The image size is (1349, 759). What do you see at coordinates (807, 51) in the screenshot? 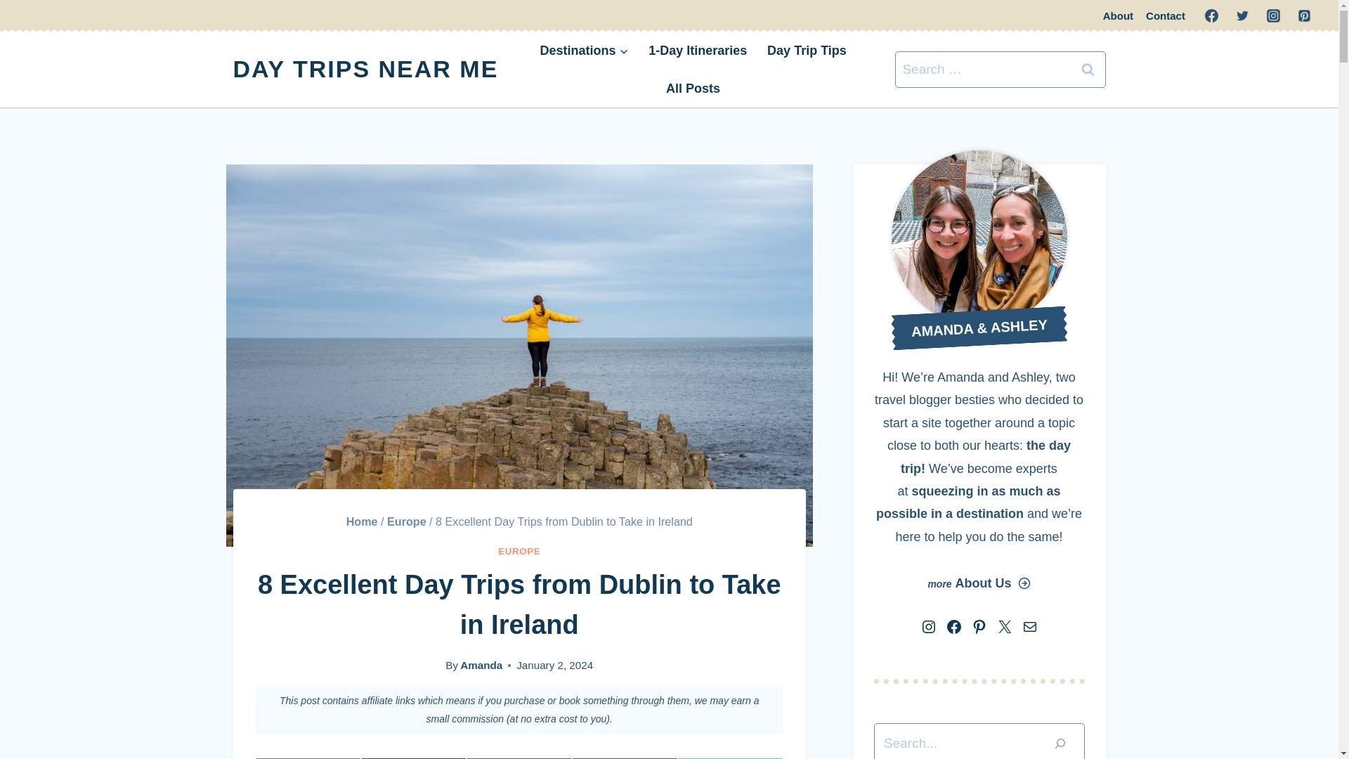
I see `Day Trip Tips` at bounding box center [807, 51].